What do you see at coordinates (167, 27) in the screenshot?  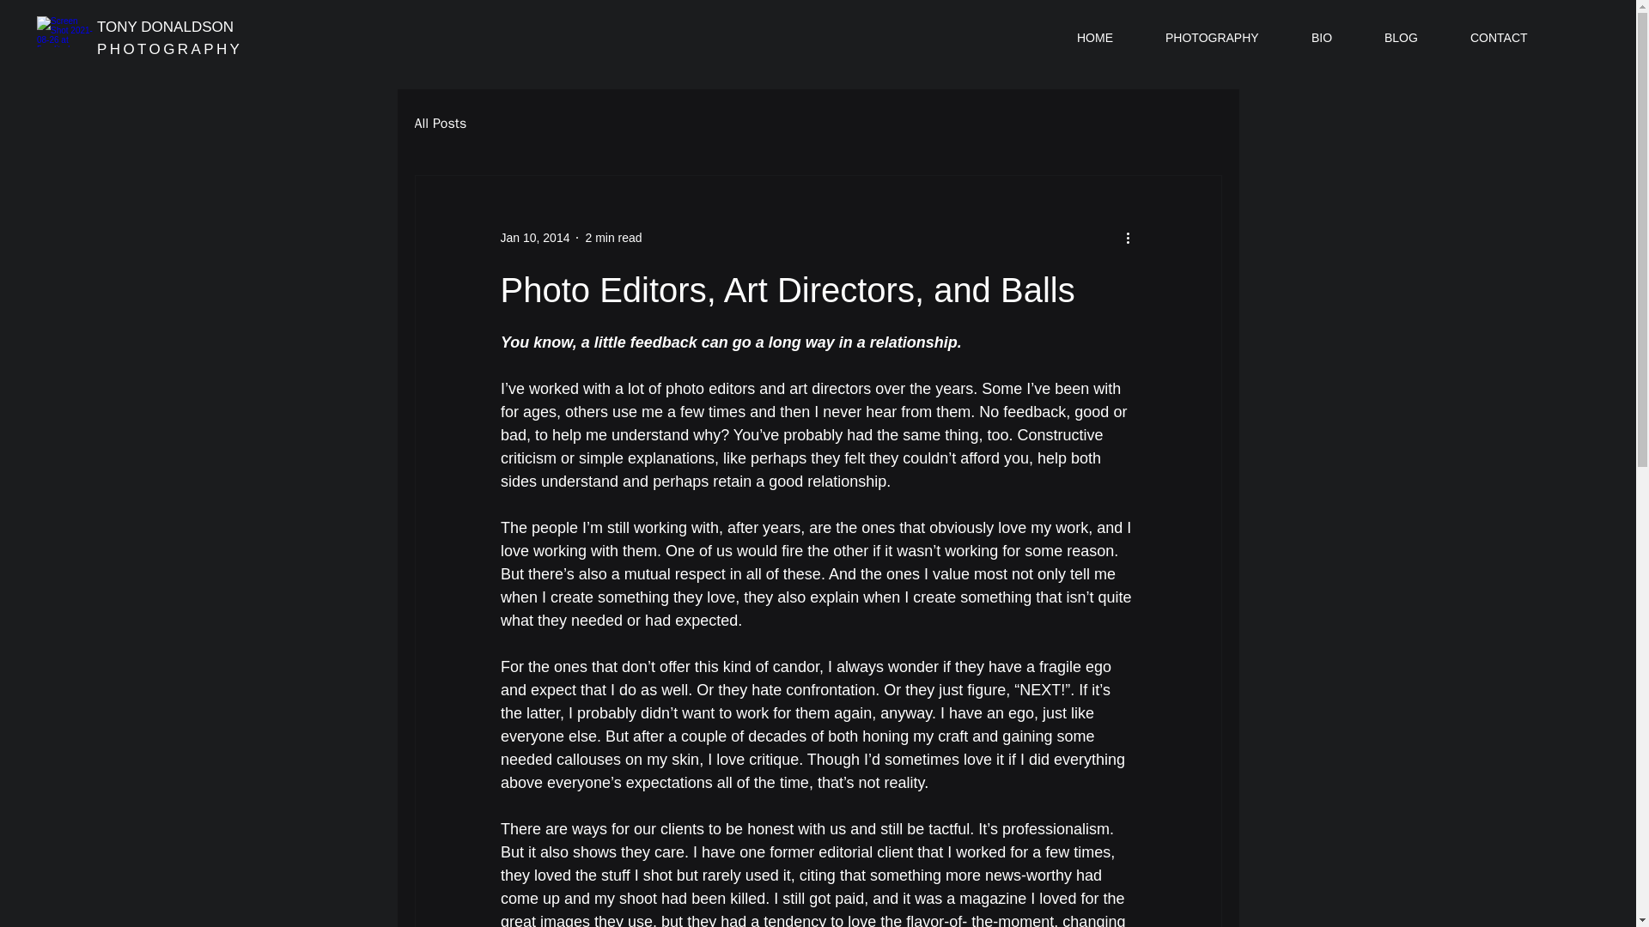 I see `TONY DONALDSON ` at bounding box center [167, 27].